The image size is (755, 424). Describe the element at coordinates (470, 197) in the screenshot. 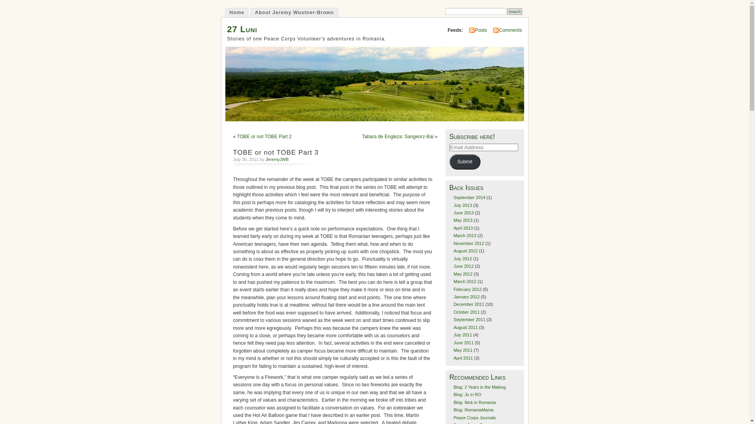

I see `September 2014` at that location.